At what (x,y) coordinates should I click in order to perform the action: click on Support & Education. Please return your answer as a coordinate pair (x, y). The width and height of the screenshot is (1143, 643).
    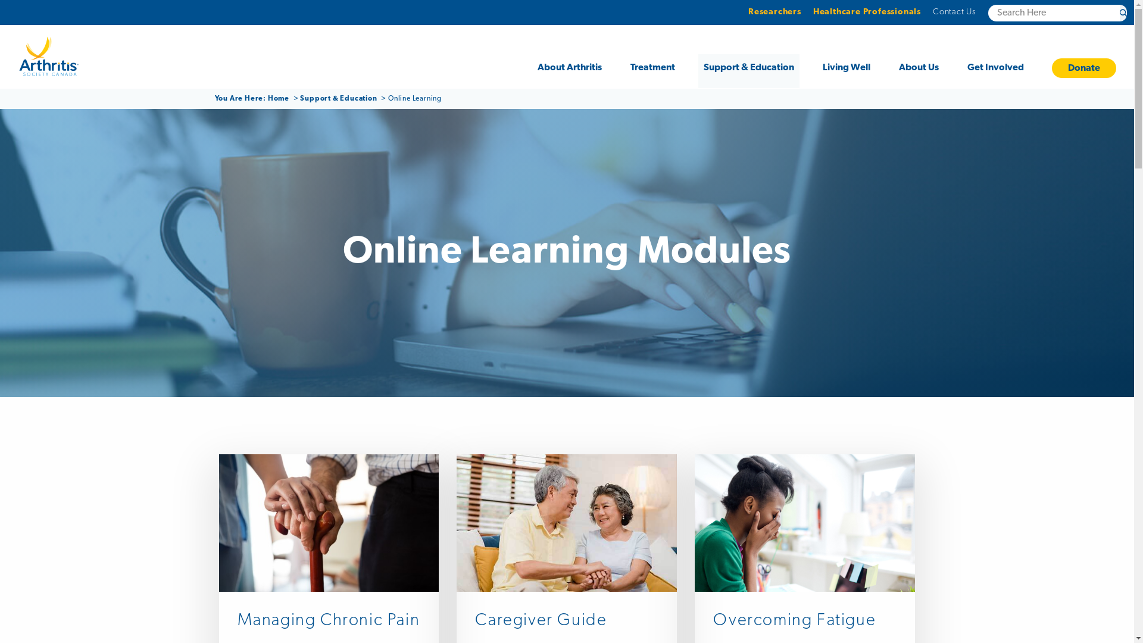
    Looking at the image, I should click on (339, 99).